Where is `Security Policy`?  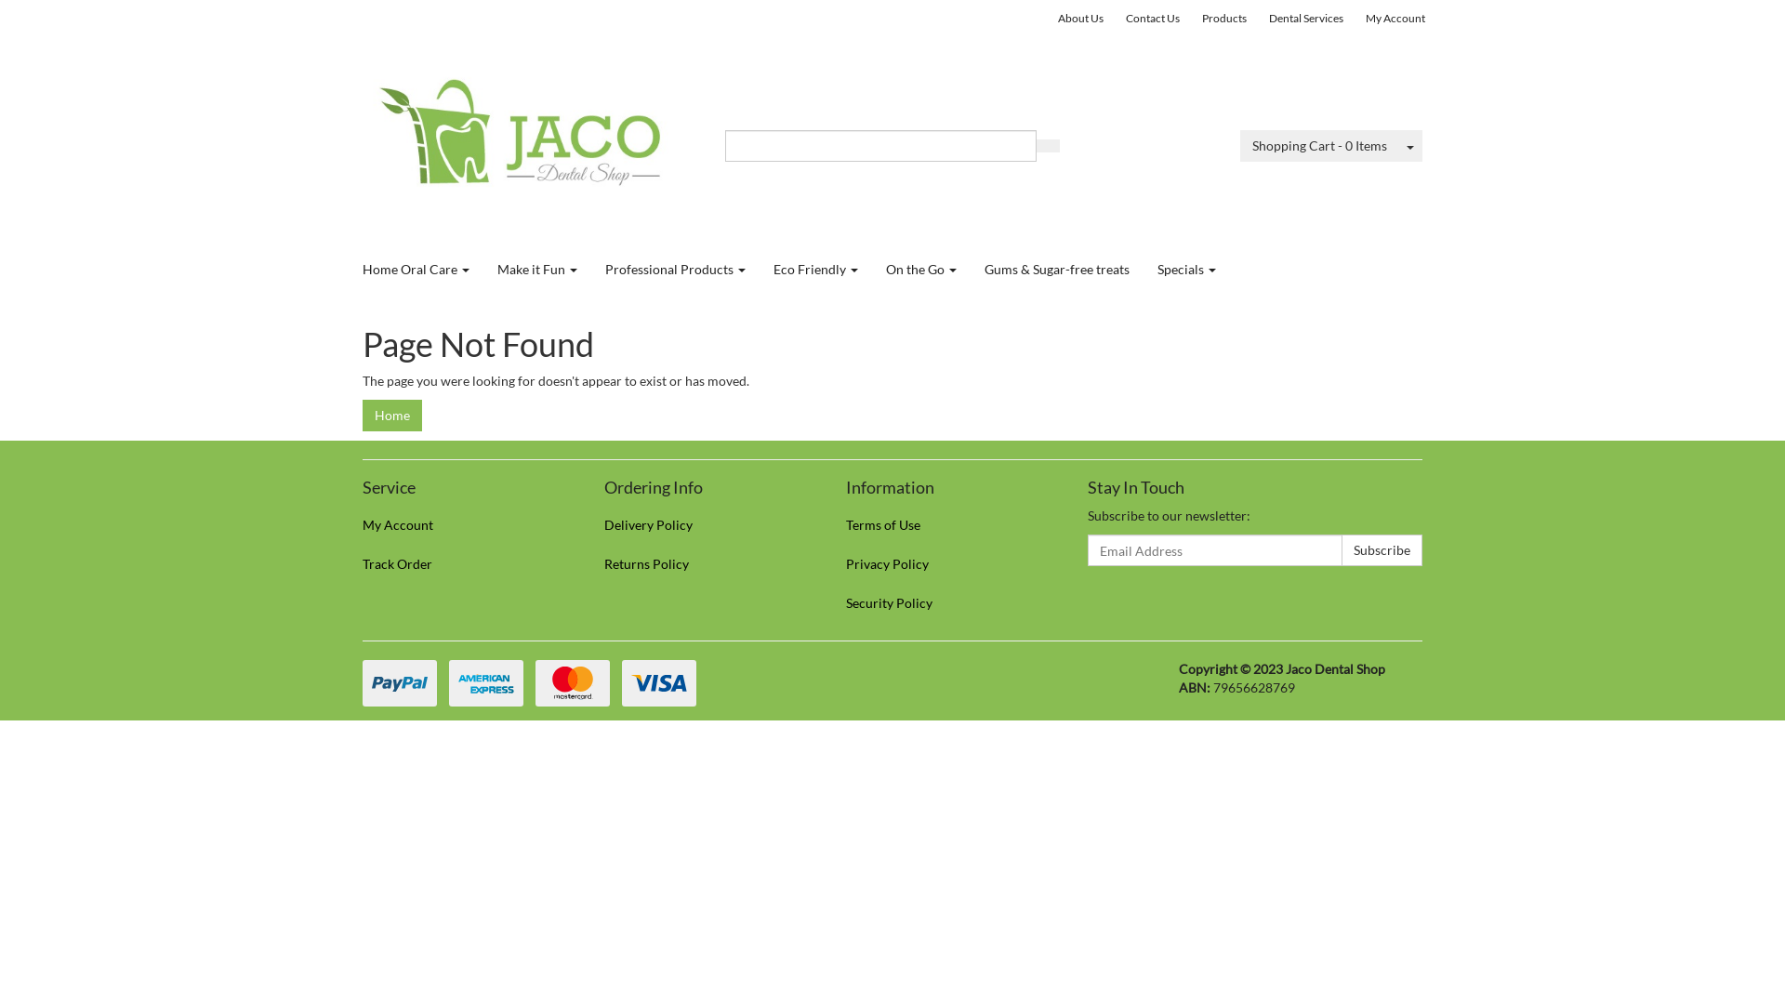 Security Policy is located at coordinates (946, 603).